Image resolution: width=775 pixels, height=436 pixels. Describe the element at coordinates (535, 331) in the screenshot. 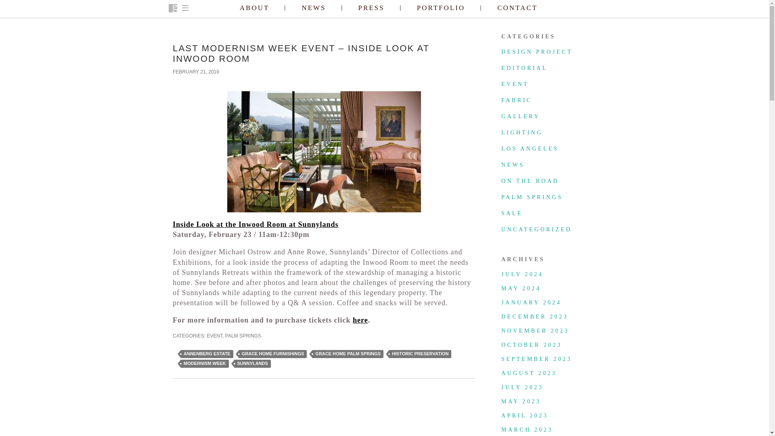

I see `NOVEMBER 2023` at that location.